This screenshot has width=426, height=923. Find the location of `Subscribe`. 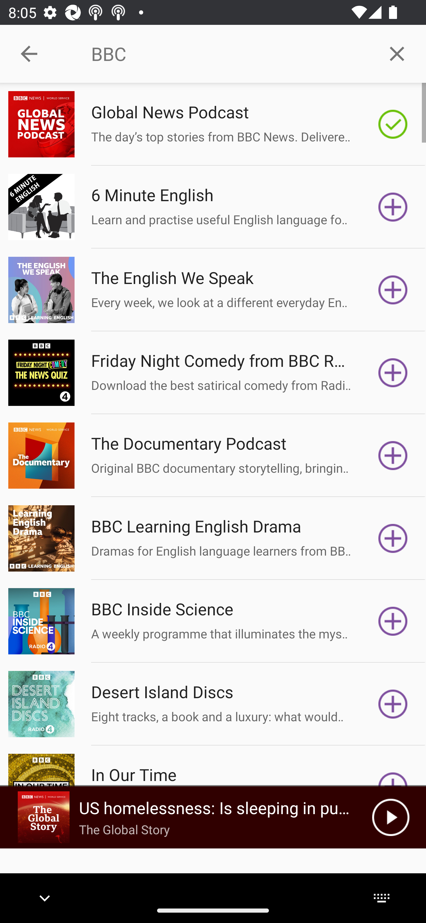

Subscribe is located at coordinates (393, 704).